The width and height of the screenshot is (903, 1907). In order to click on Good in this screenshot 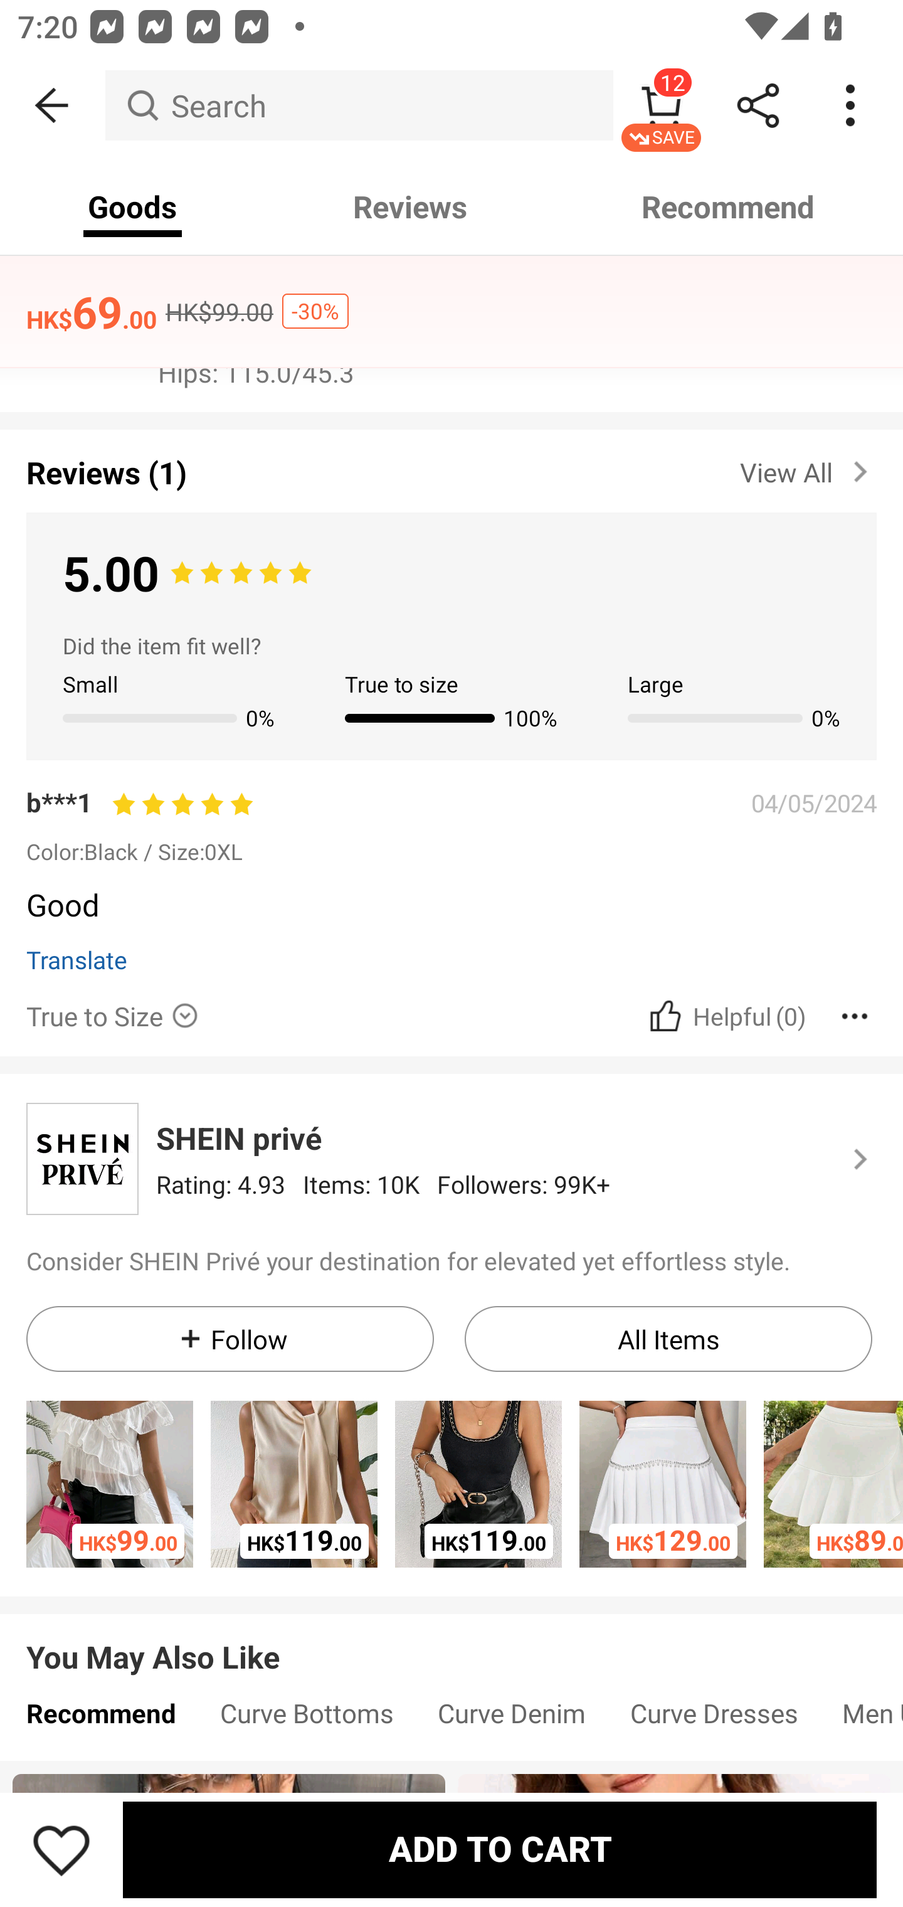, I will do `click(442, 912)`.